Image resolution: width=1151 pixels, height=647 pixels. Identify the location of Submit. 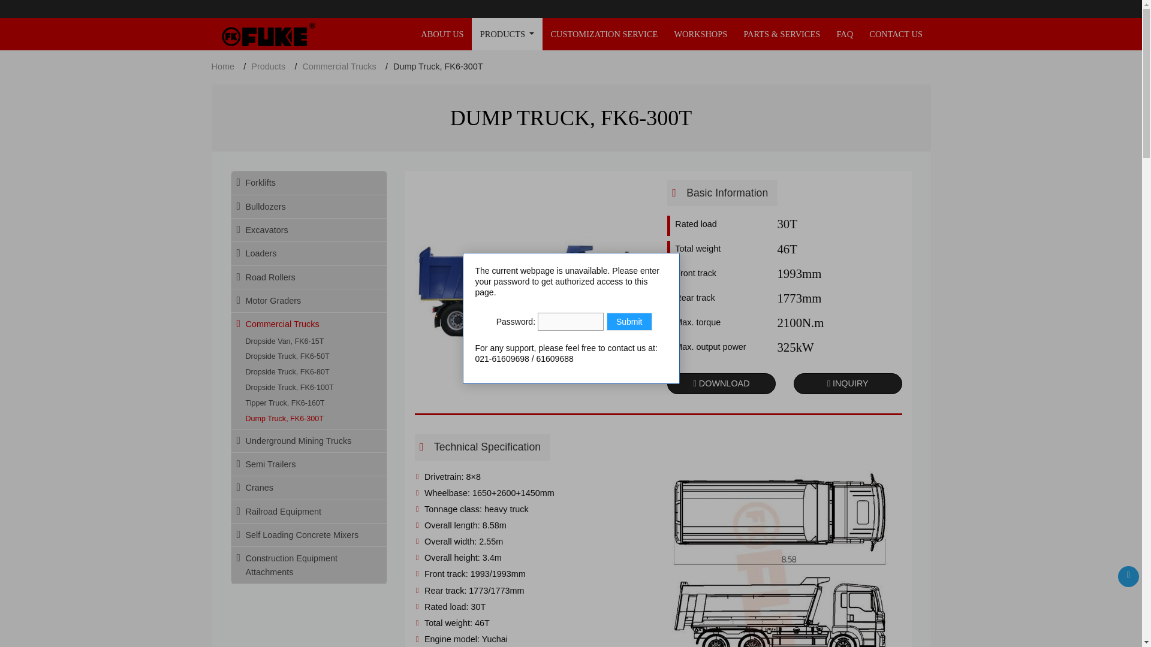
(629, 321).